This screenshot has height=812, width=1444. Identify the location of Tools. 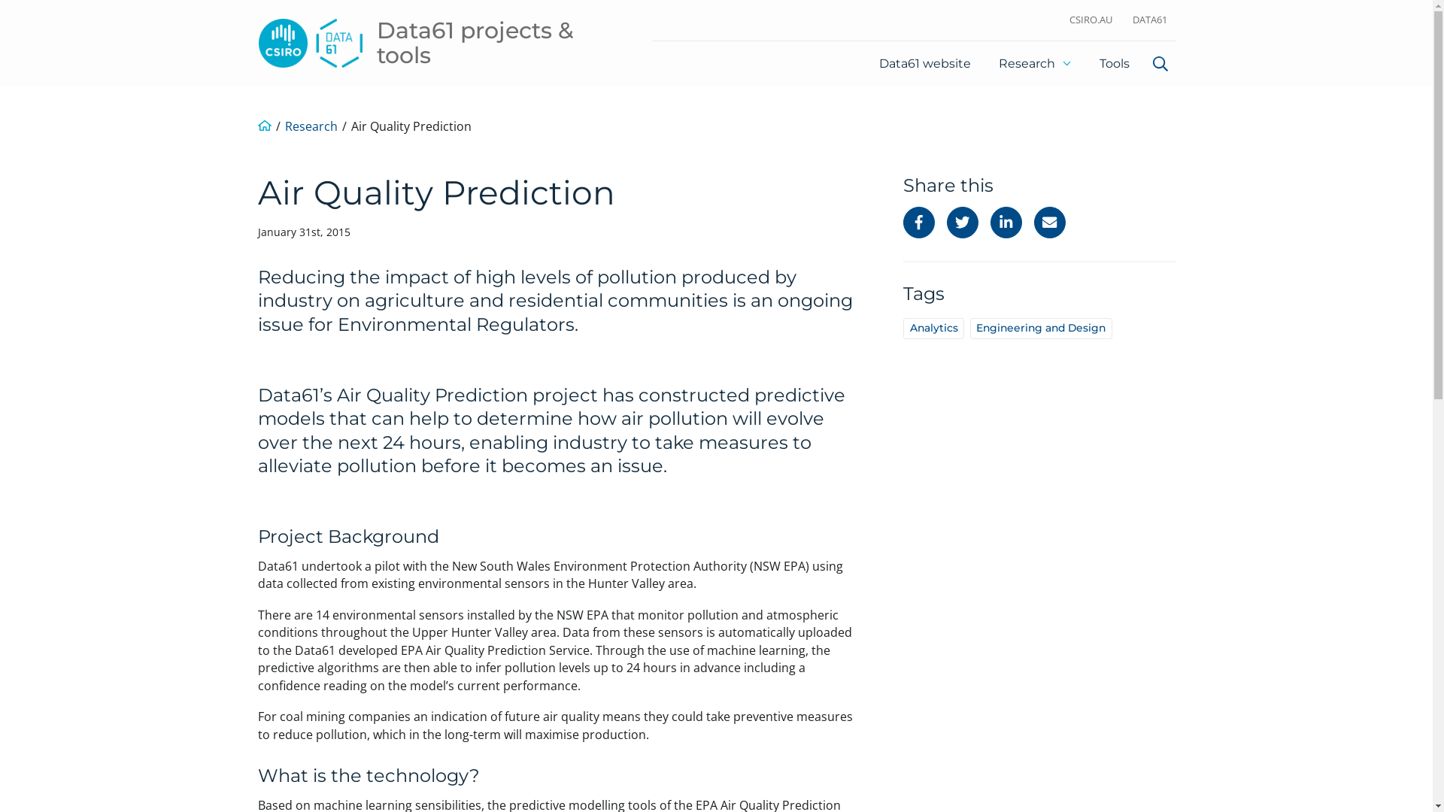
(1115, 64).